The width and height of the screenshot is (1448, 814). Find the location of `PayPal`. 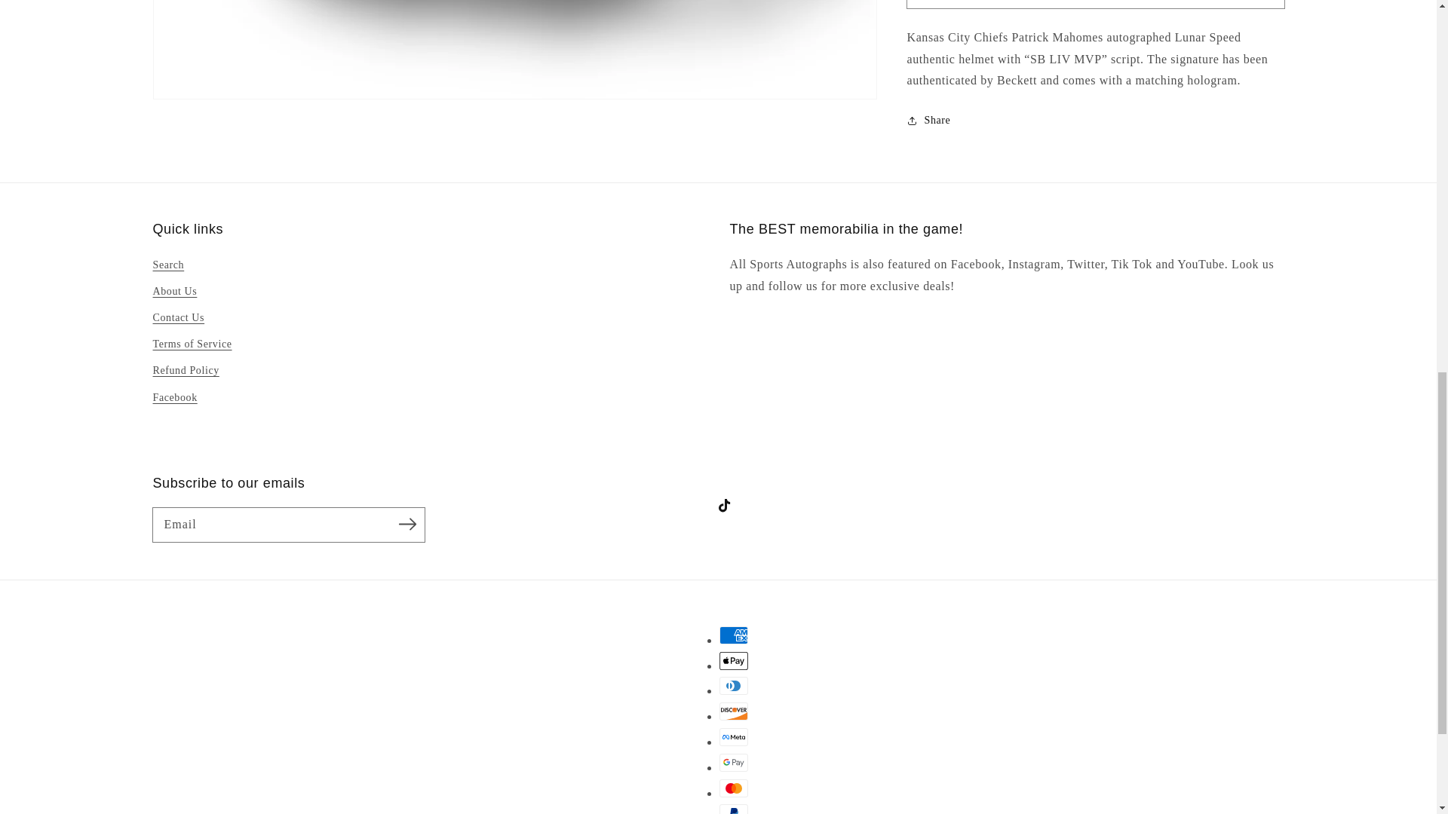

PayPal is located at coordinates (734, 809).